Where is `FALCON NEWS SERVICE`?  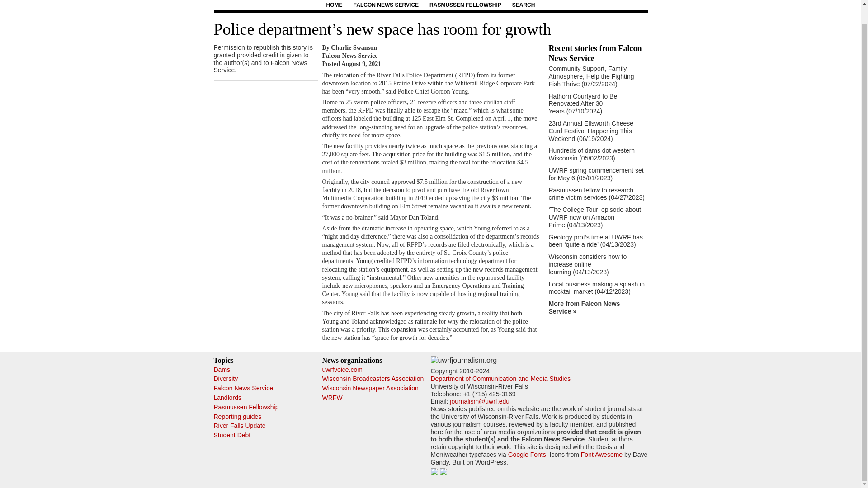
FALCON NEWS SERVICE is located at coordinates (386, 5).